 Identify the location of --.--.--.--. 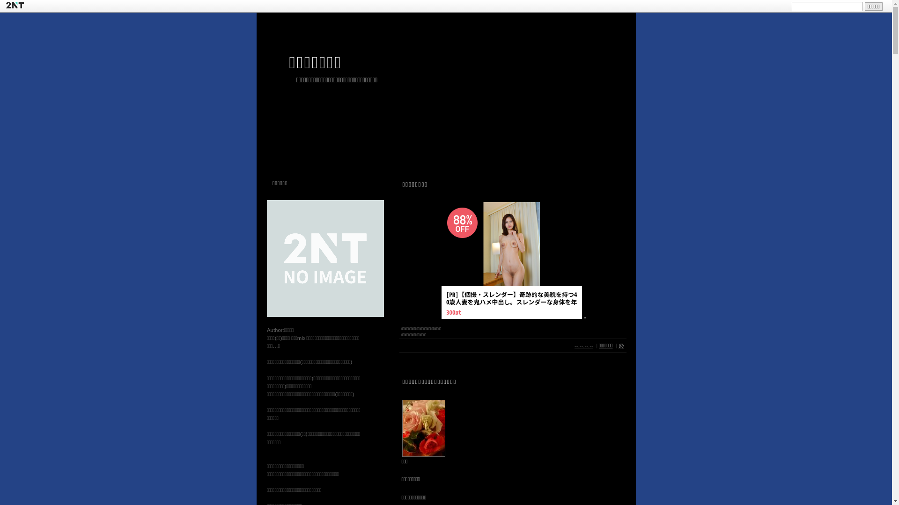
(584, 346).